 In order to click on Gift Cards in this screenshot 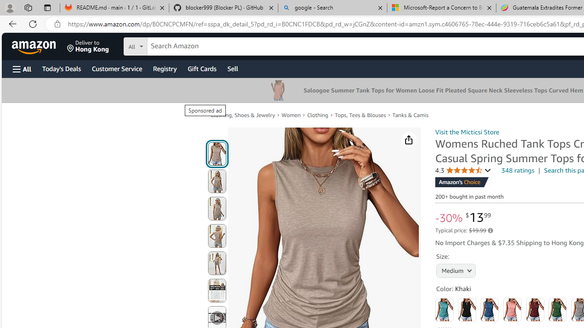, I will do `click(202, 68)`.